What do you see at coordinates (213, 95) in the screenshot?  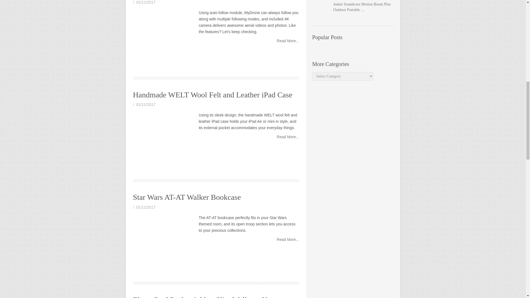 I see `Handmade WELT Wool Felt and Leather iPad Case` at bounding box center [213, 95].